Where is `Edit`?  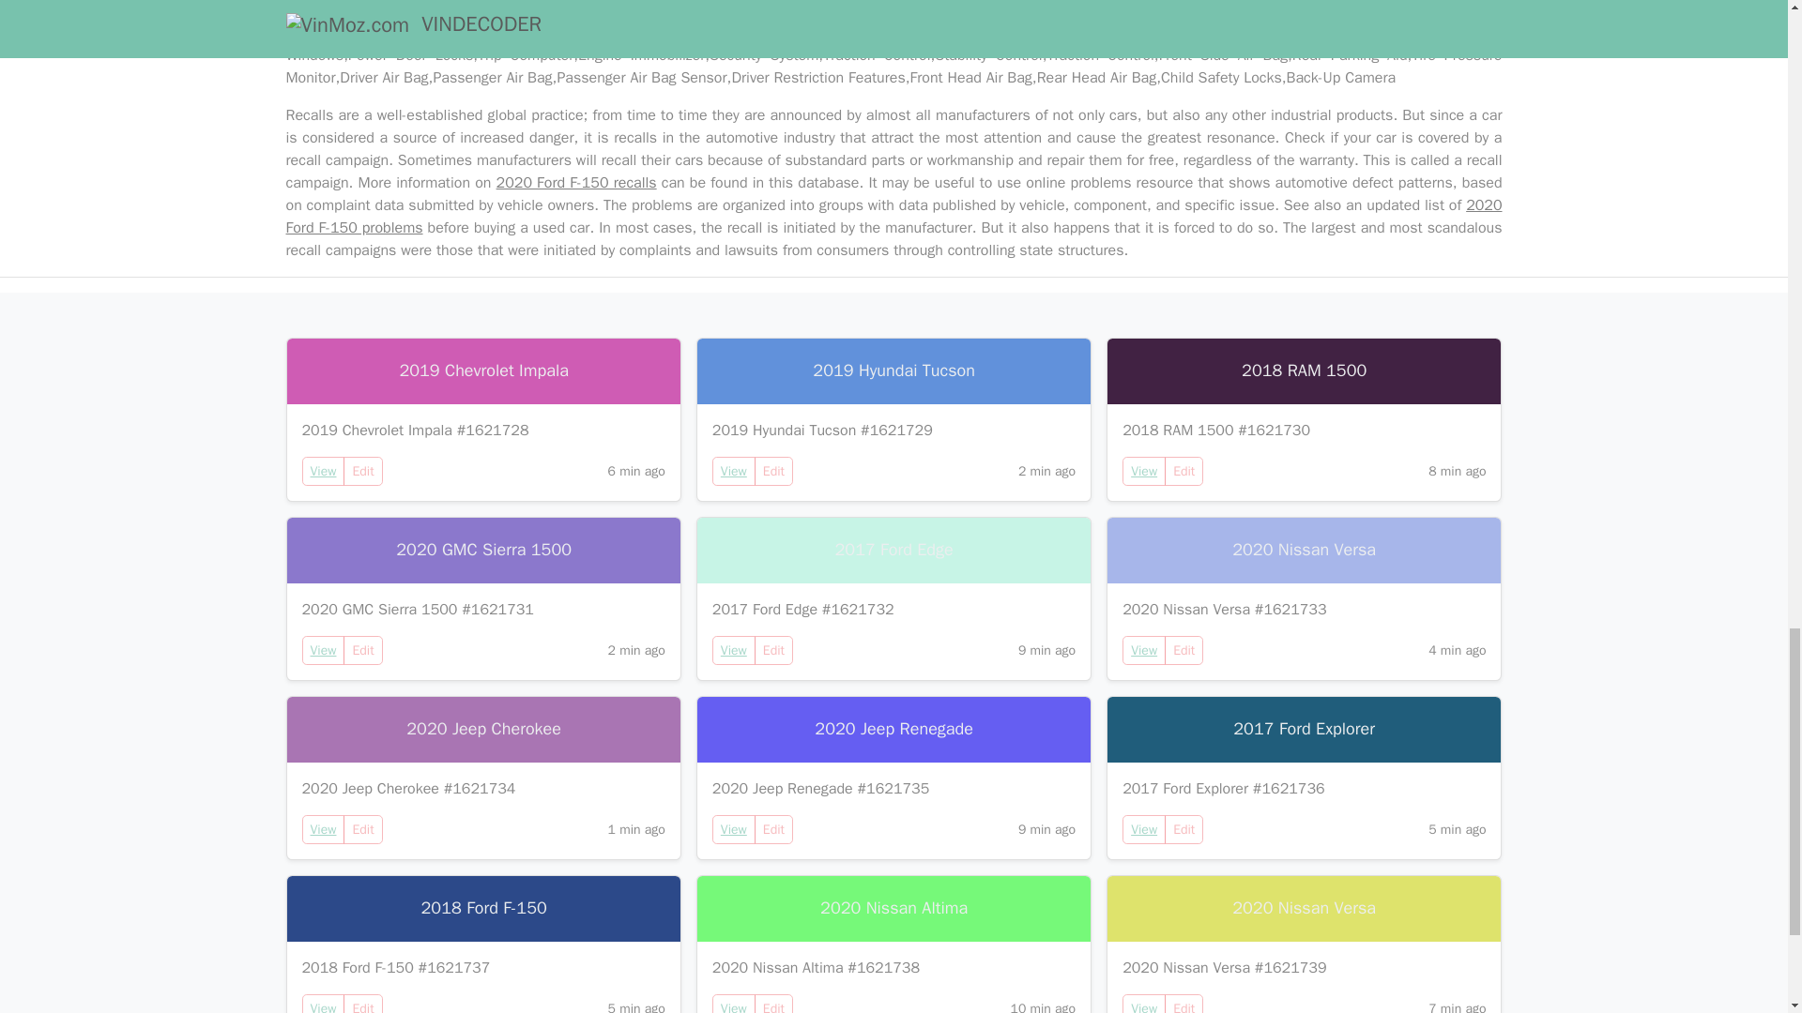 Edit is located at coordinates (362, 650).